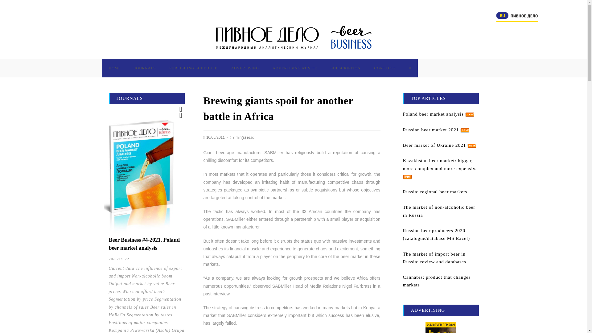 The width and height of the screenshot is (592, 333). What do you see at coordinates (385, 68) in the screenshot?
I see `CONTACTS` at bounding box center [385, 68].